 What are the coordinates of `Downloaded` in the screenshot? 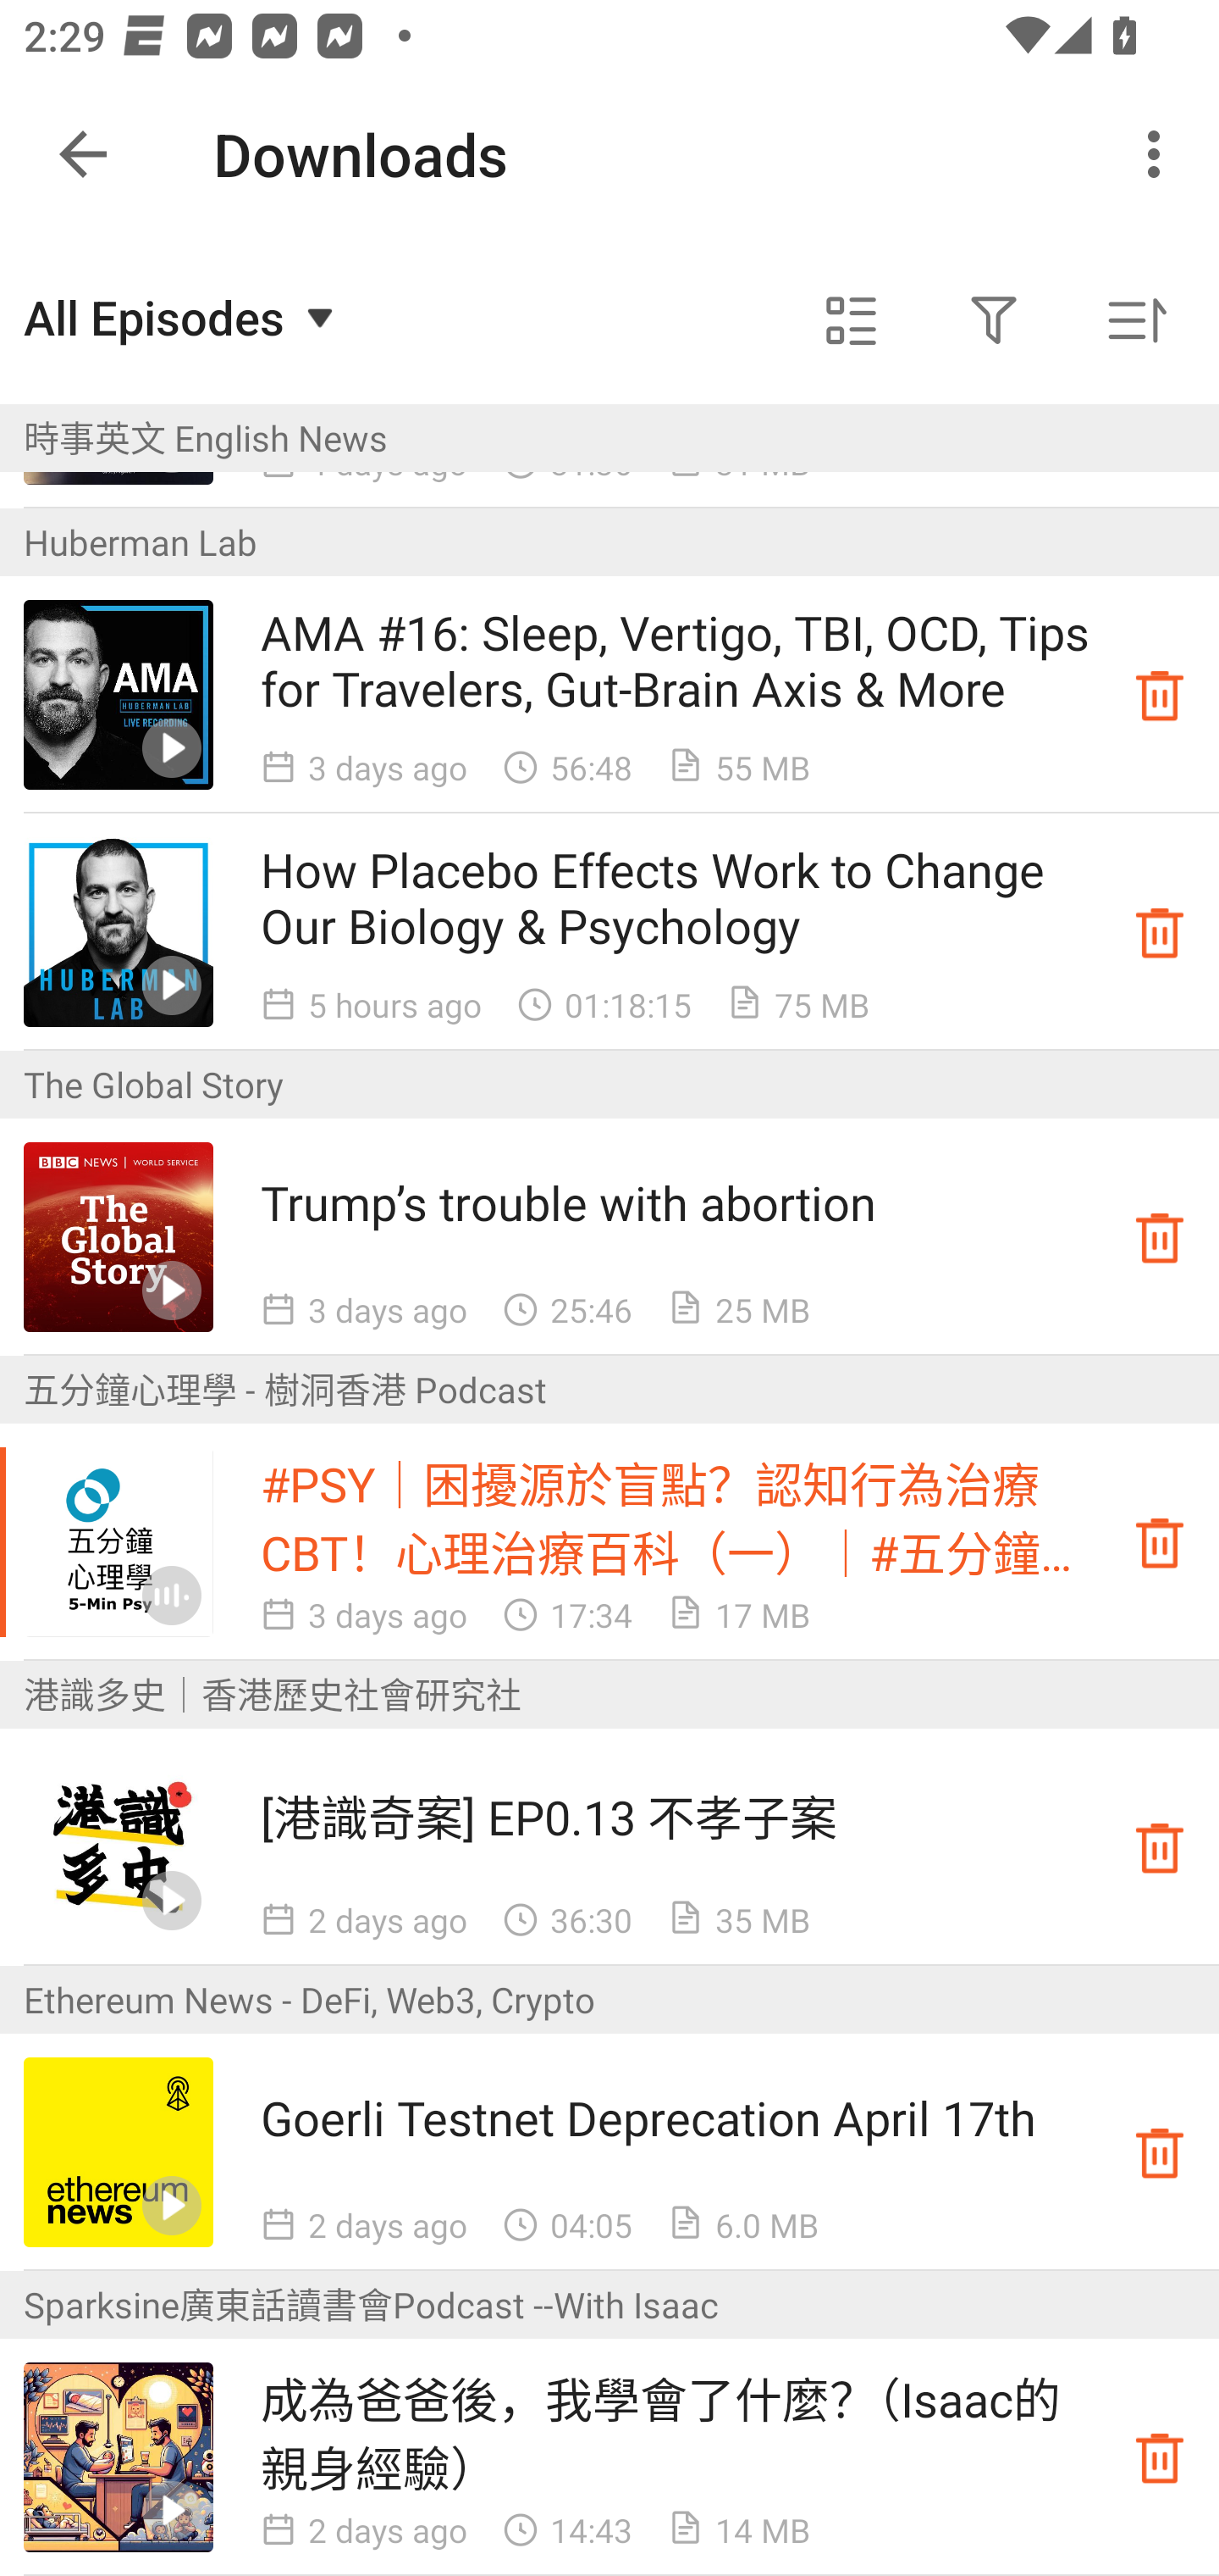 It's located at (1160, 2457).